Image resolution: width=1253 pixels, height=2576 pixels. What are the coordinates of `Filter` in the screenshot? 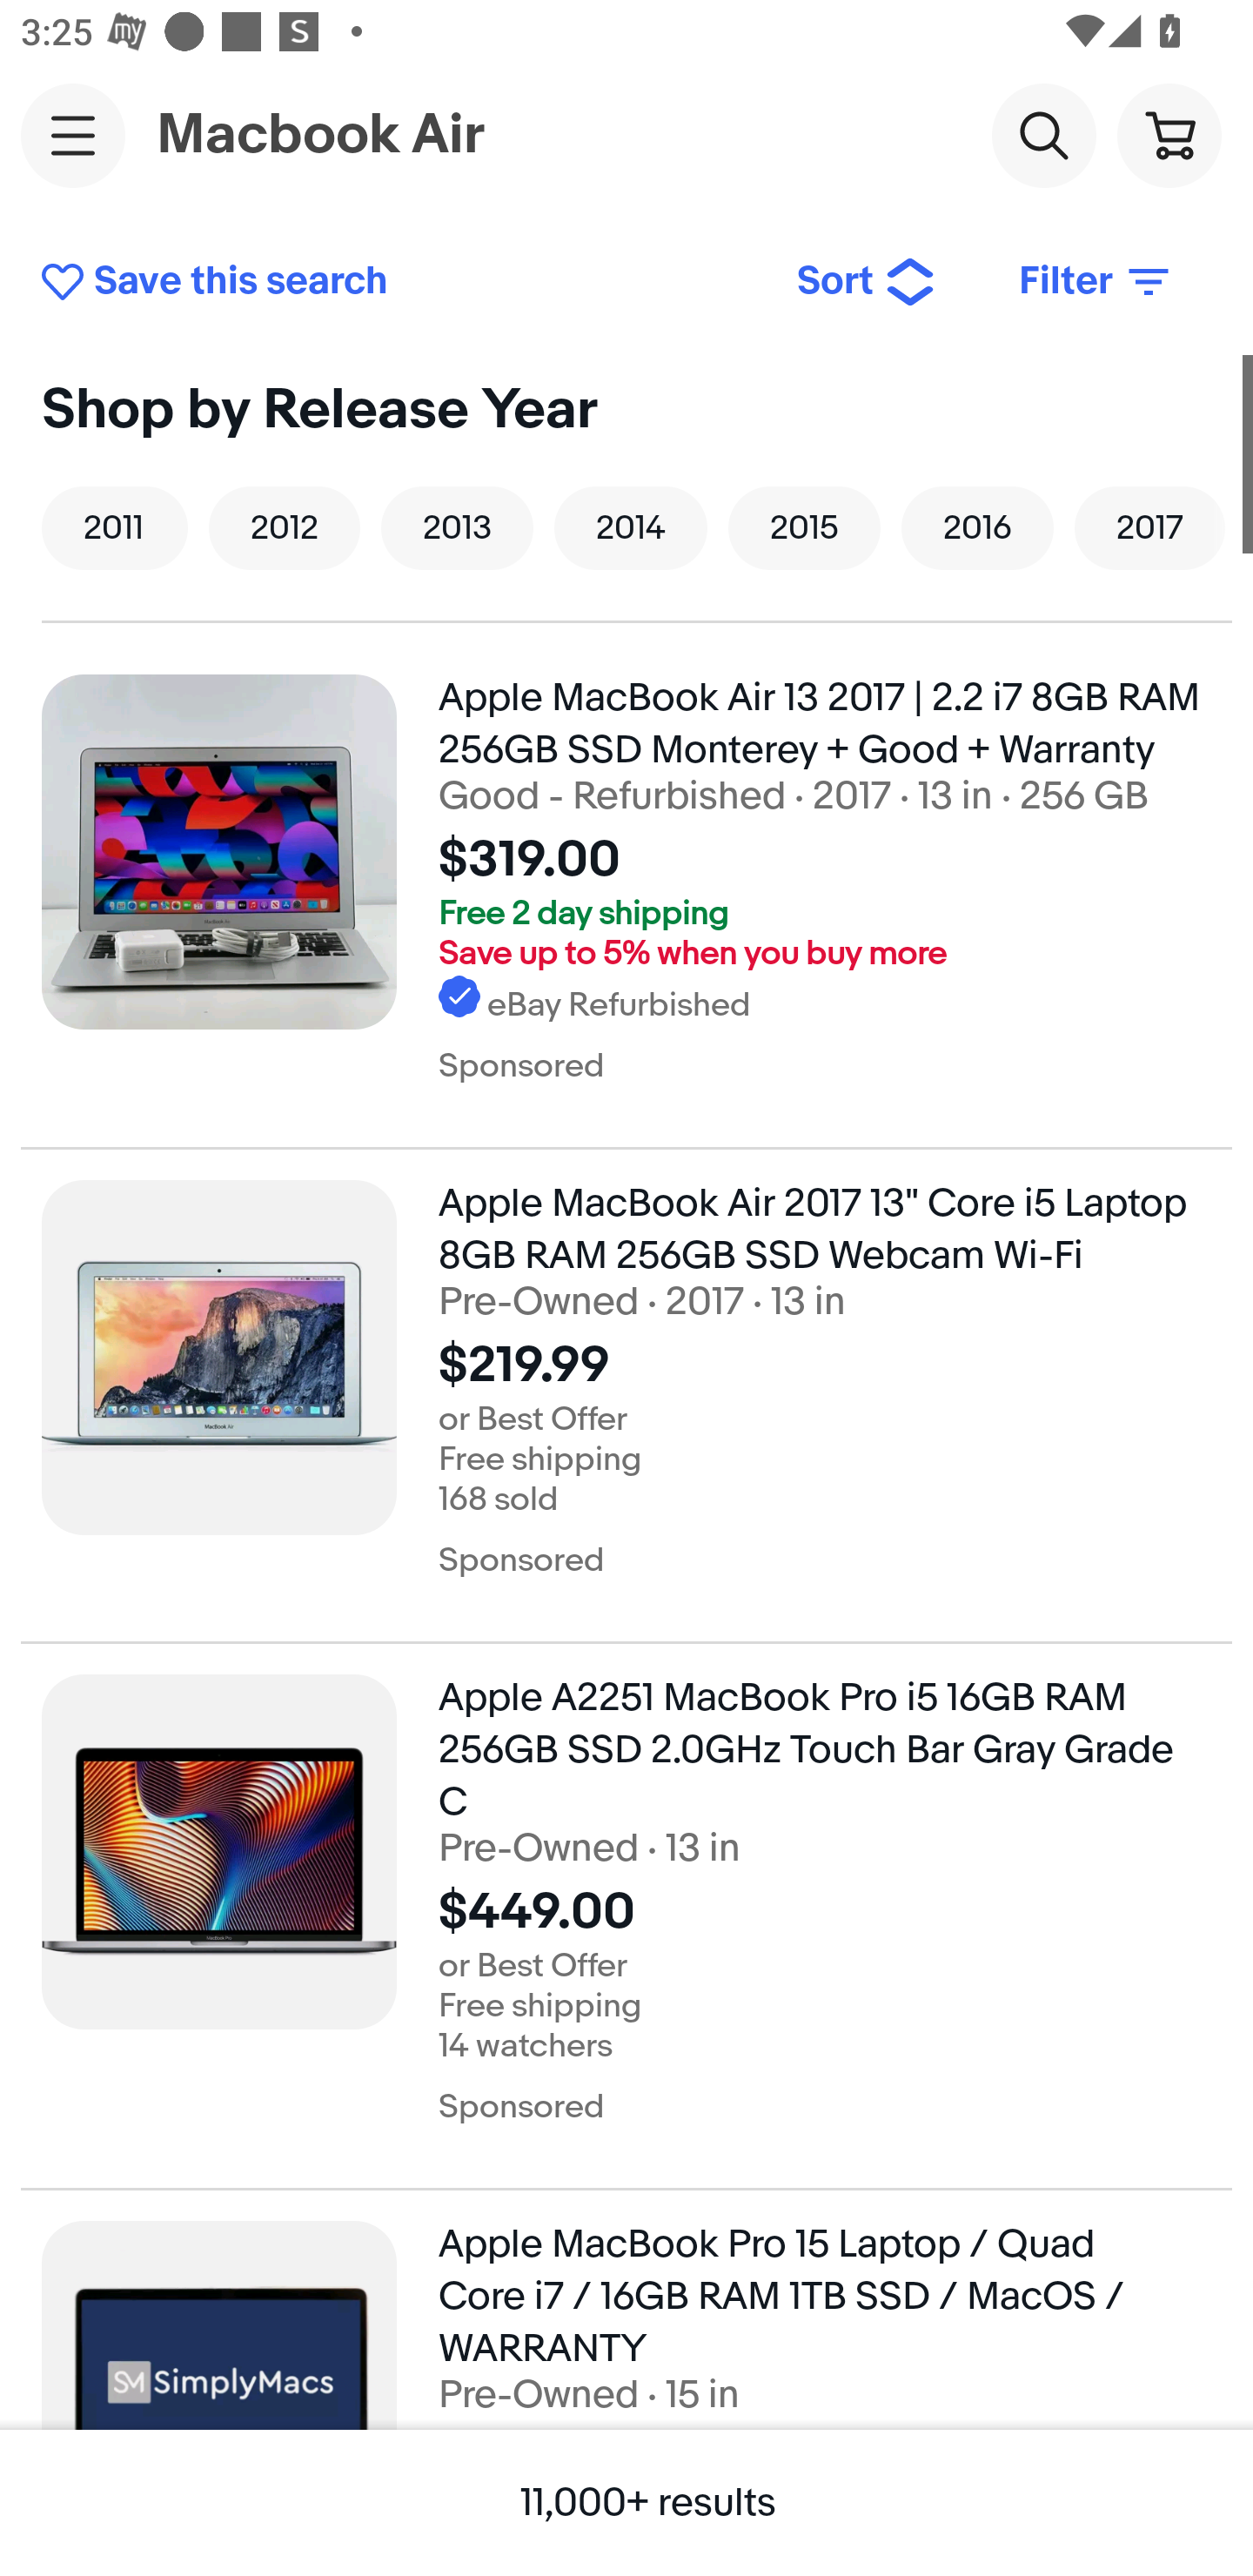 It's located at (1096, 282).